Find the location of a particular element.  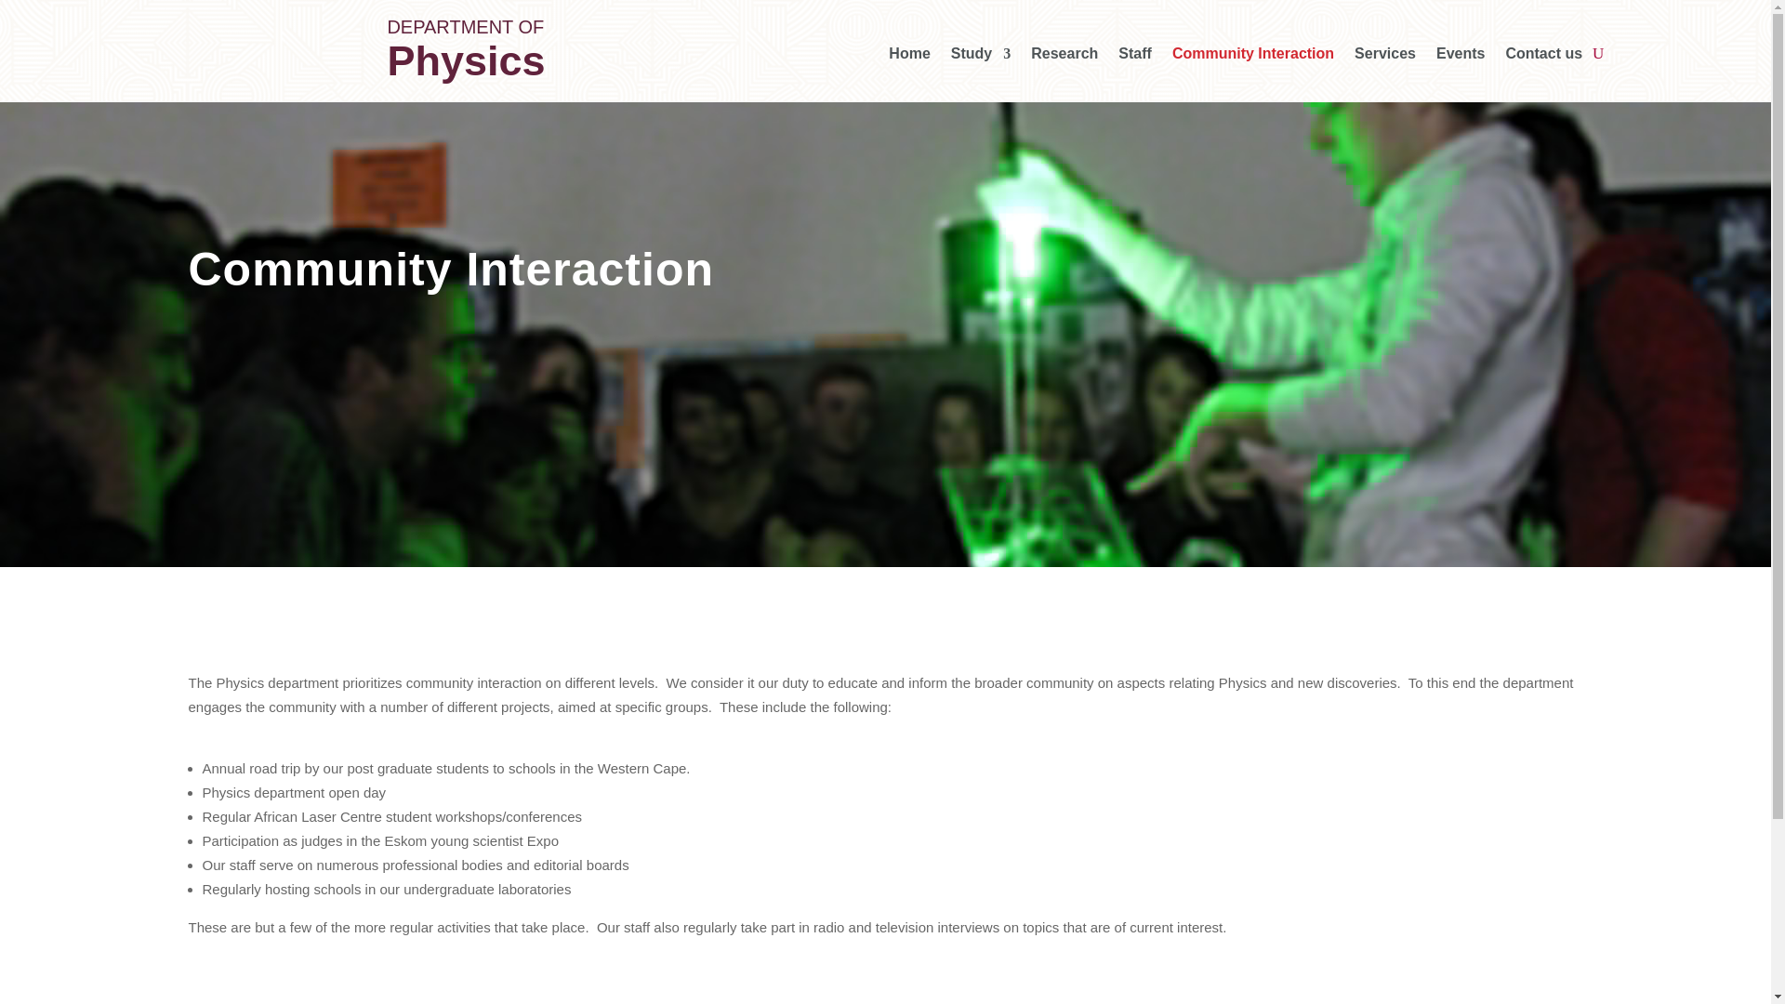

Contact us is located at coordinates (1543, 56).